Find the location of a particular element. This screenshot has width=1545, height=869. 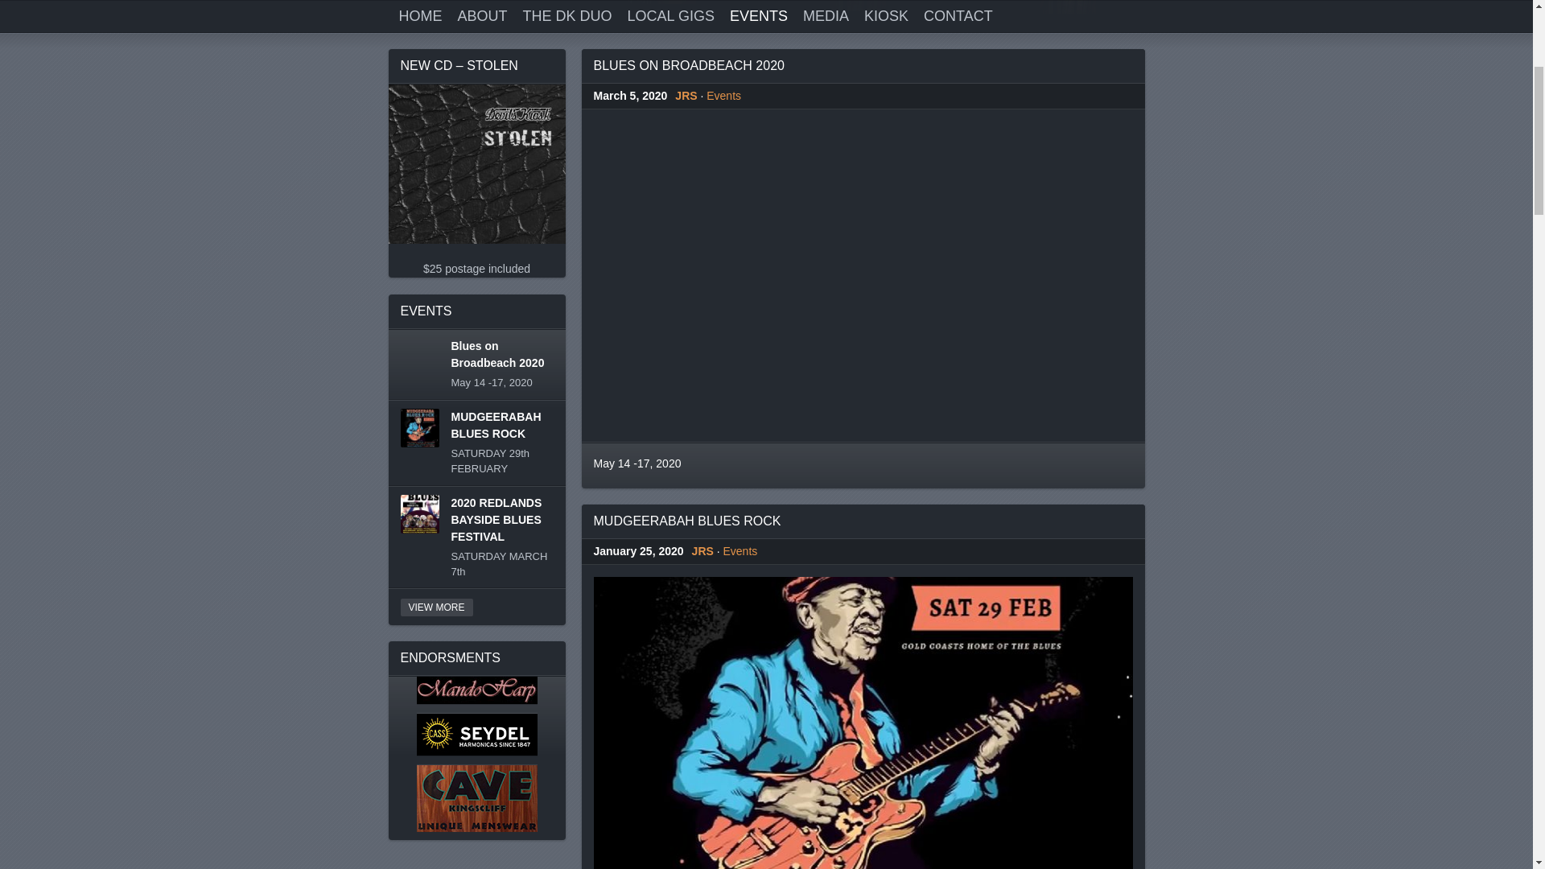

MUDGEERABAH BLUES ROCK is located at coordinates (496, 745).